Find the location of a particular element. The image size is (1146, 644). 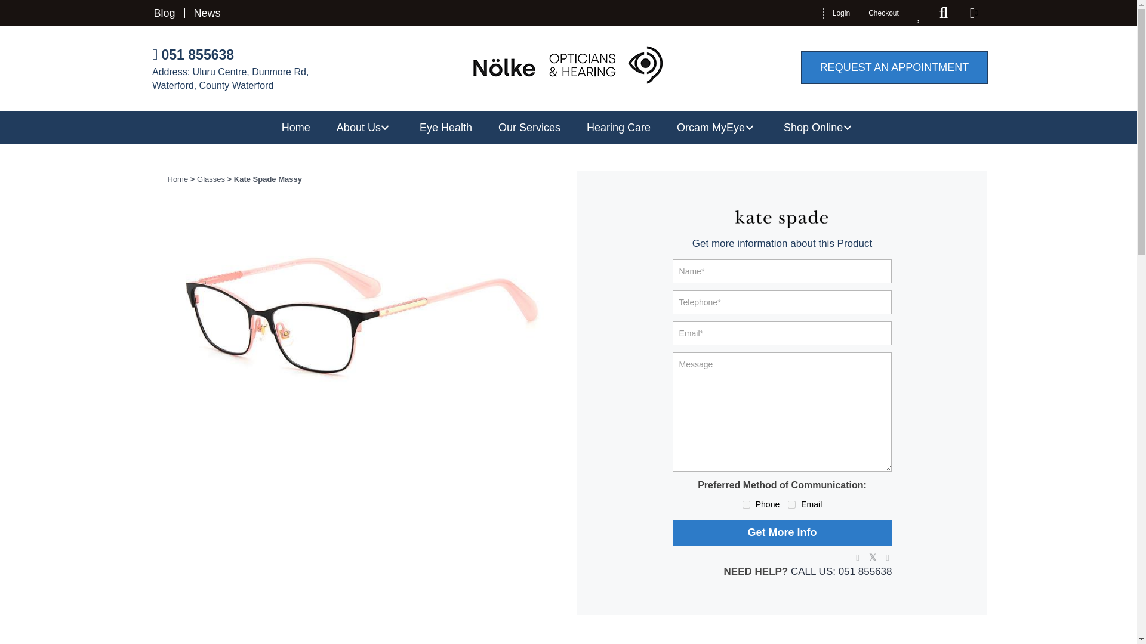

Home is located at coordinates (295, 127).